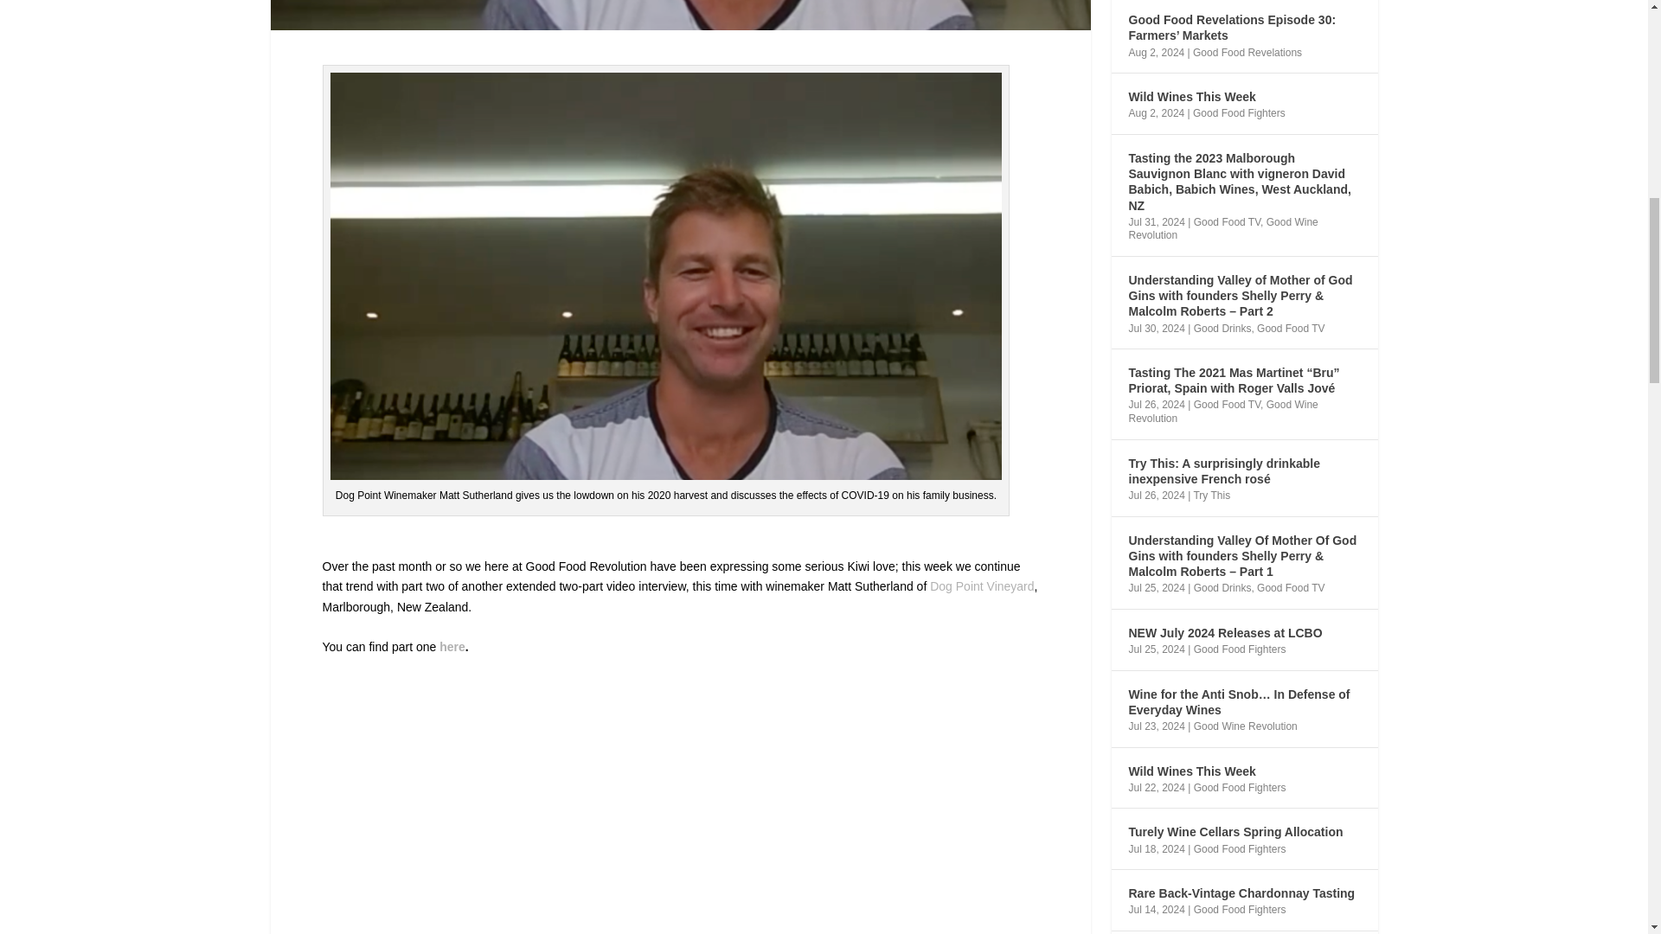 This screenshot has width=1661, height=934. What do you see at coordinates (452, 647) in the screenshot?
I see `here` at bounding box center [452, 647].